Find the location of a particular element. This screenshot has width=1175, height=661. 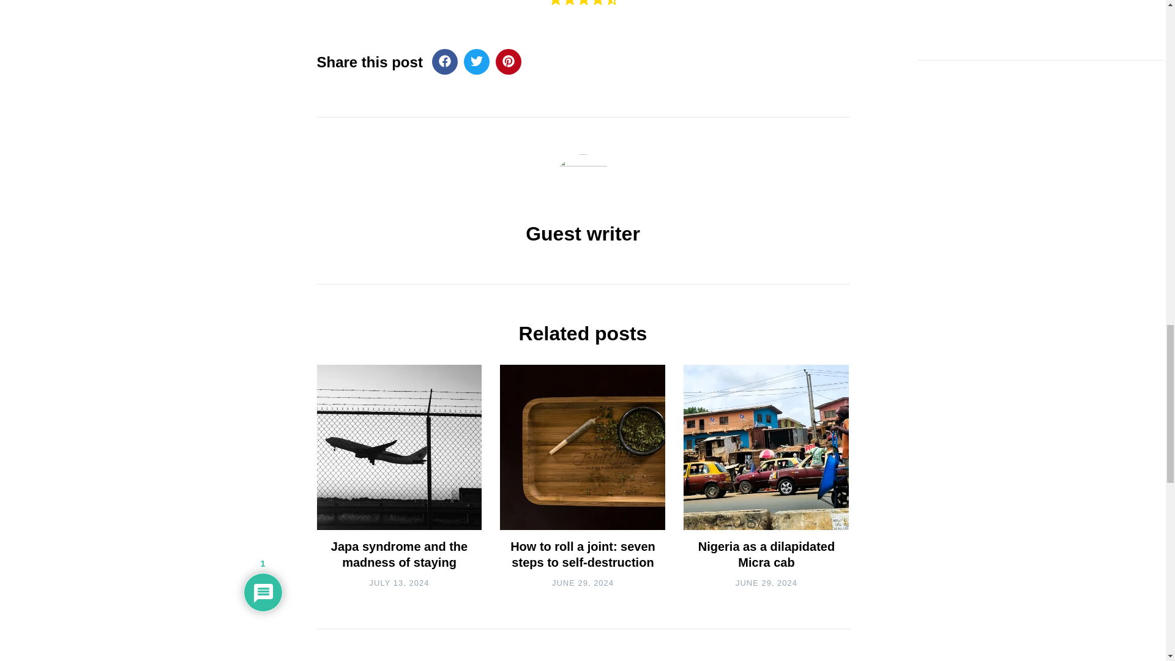

JUNE 29, 2024 is located at coordinates (766, 583).